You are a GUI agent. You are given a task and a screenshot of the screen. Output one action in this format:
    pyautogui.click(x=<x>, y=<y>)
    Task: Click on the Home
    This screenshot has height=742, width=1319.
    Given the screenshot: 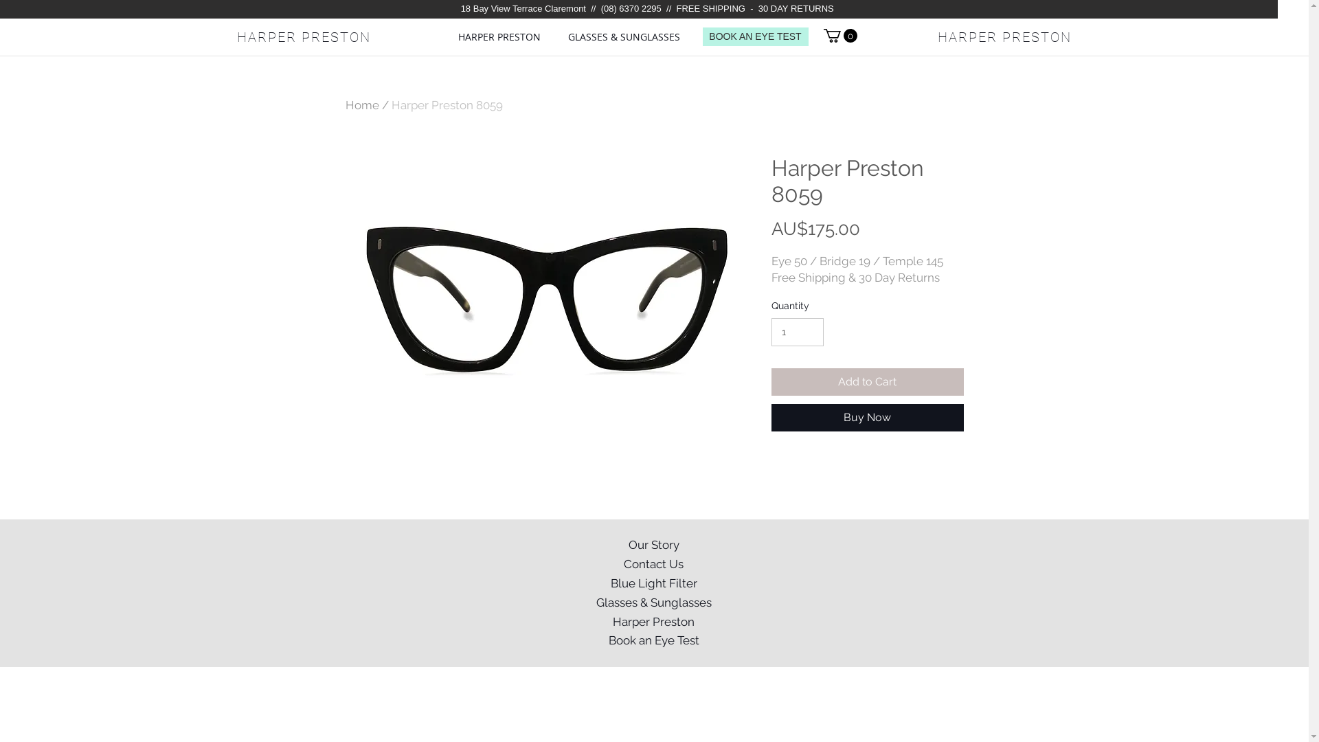 What is the action you would take?
    pyautogui.click(x=361, y=105)
    